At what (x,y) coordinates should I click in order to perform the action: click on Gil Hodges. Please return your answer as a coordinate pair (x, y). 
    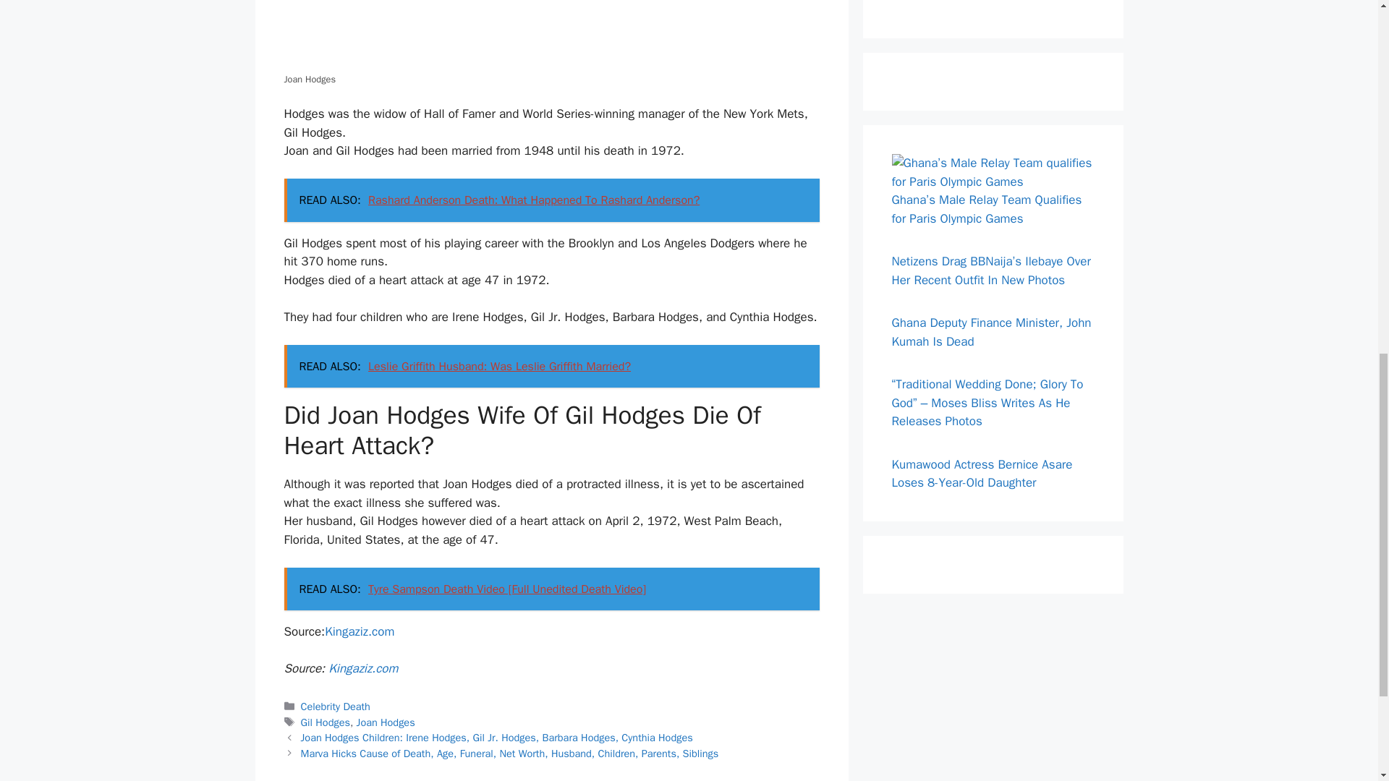
    Looking at the image, I should click on (326, 722).